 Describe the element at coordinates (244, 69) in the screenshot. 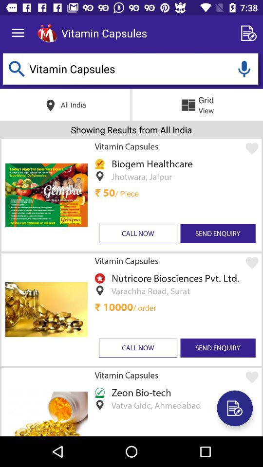

I see `launch the item above showing results from icon` at that location.